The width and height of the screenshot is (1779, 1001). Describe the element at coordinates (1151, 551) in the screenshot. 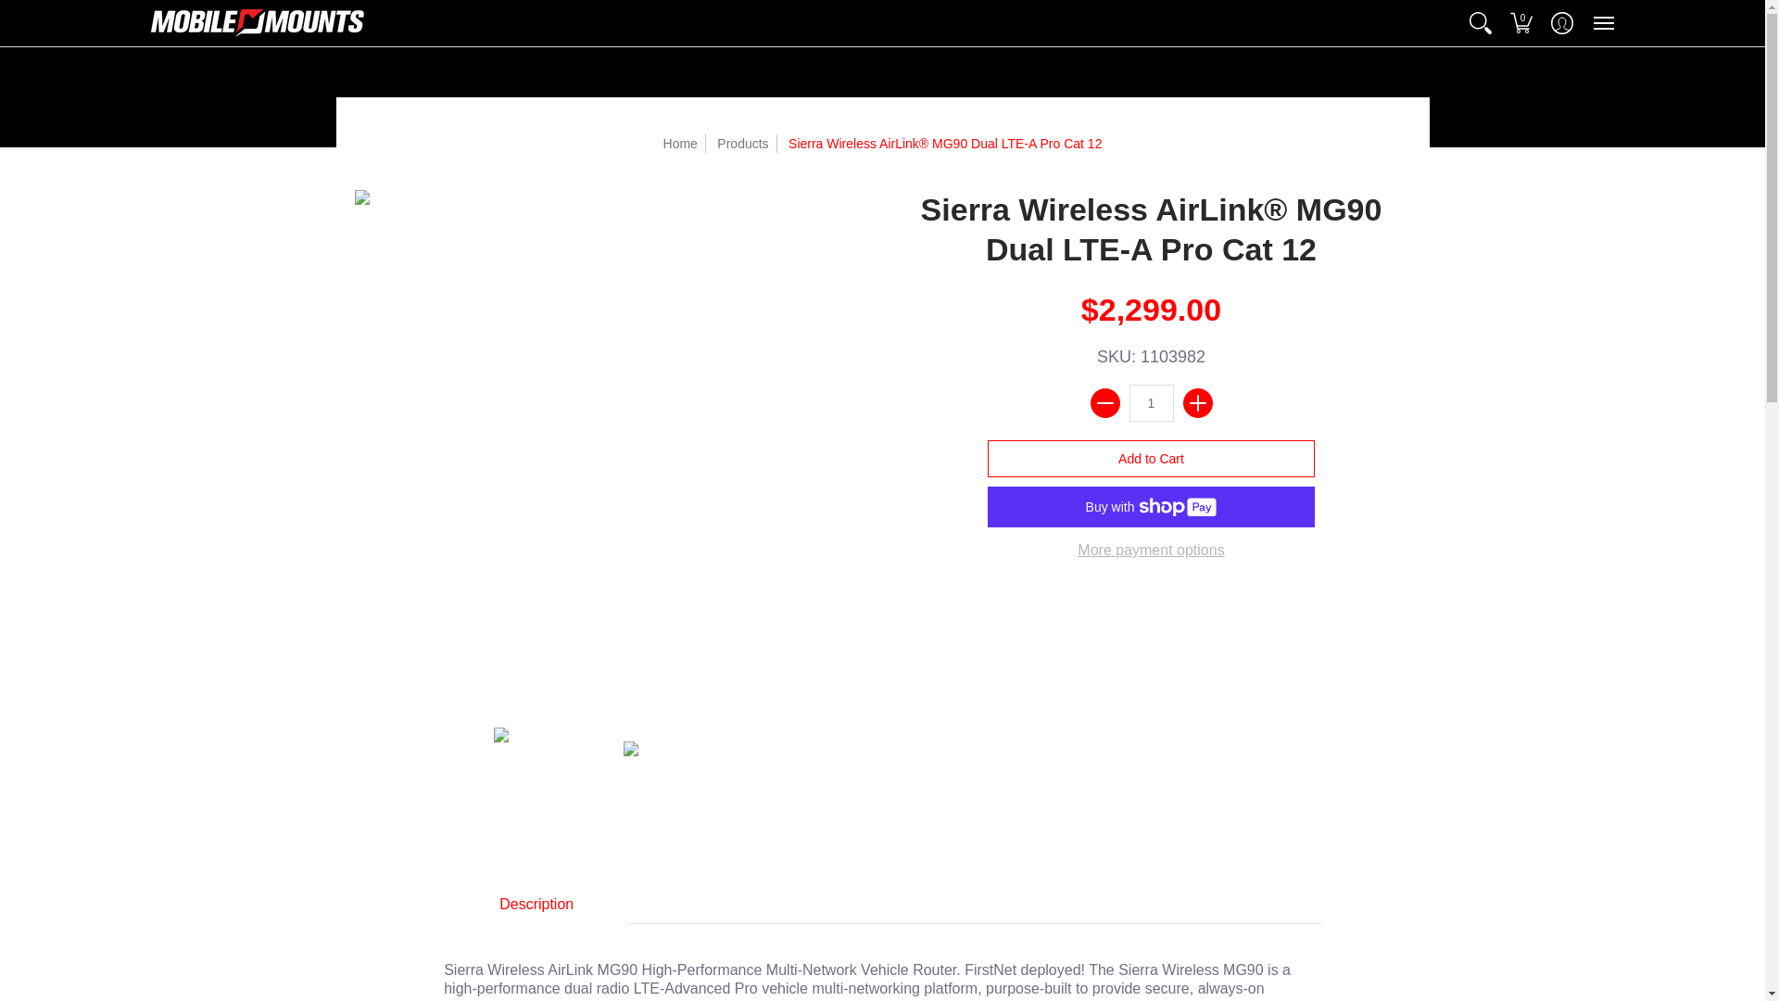

I see `More payment options` at that location.